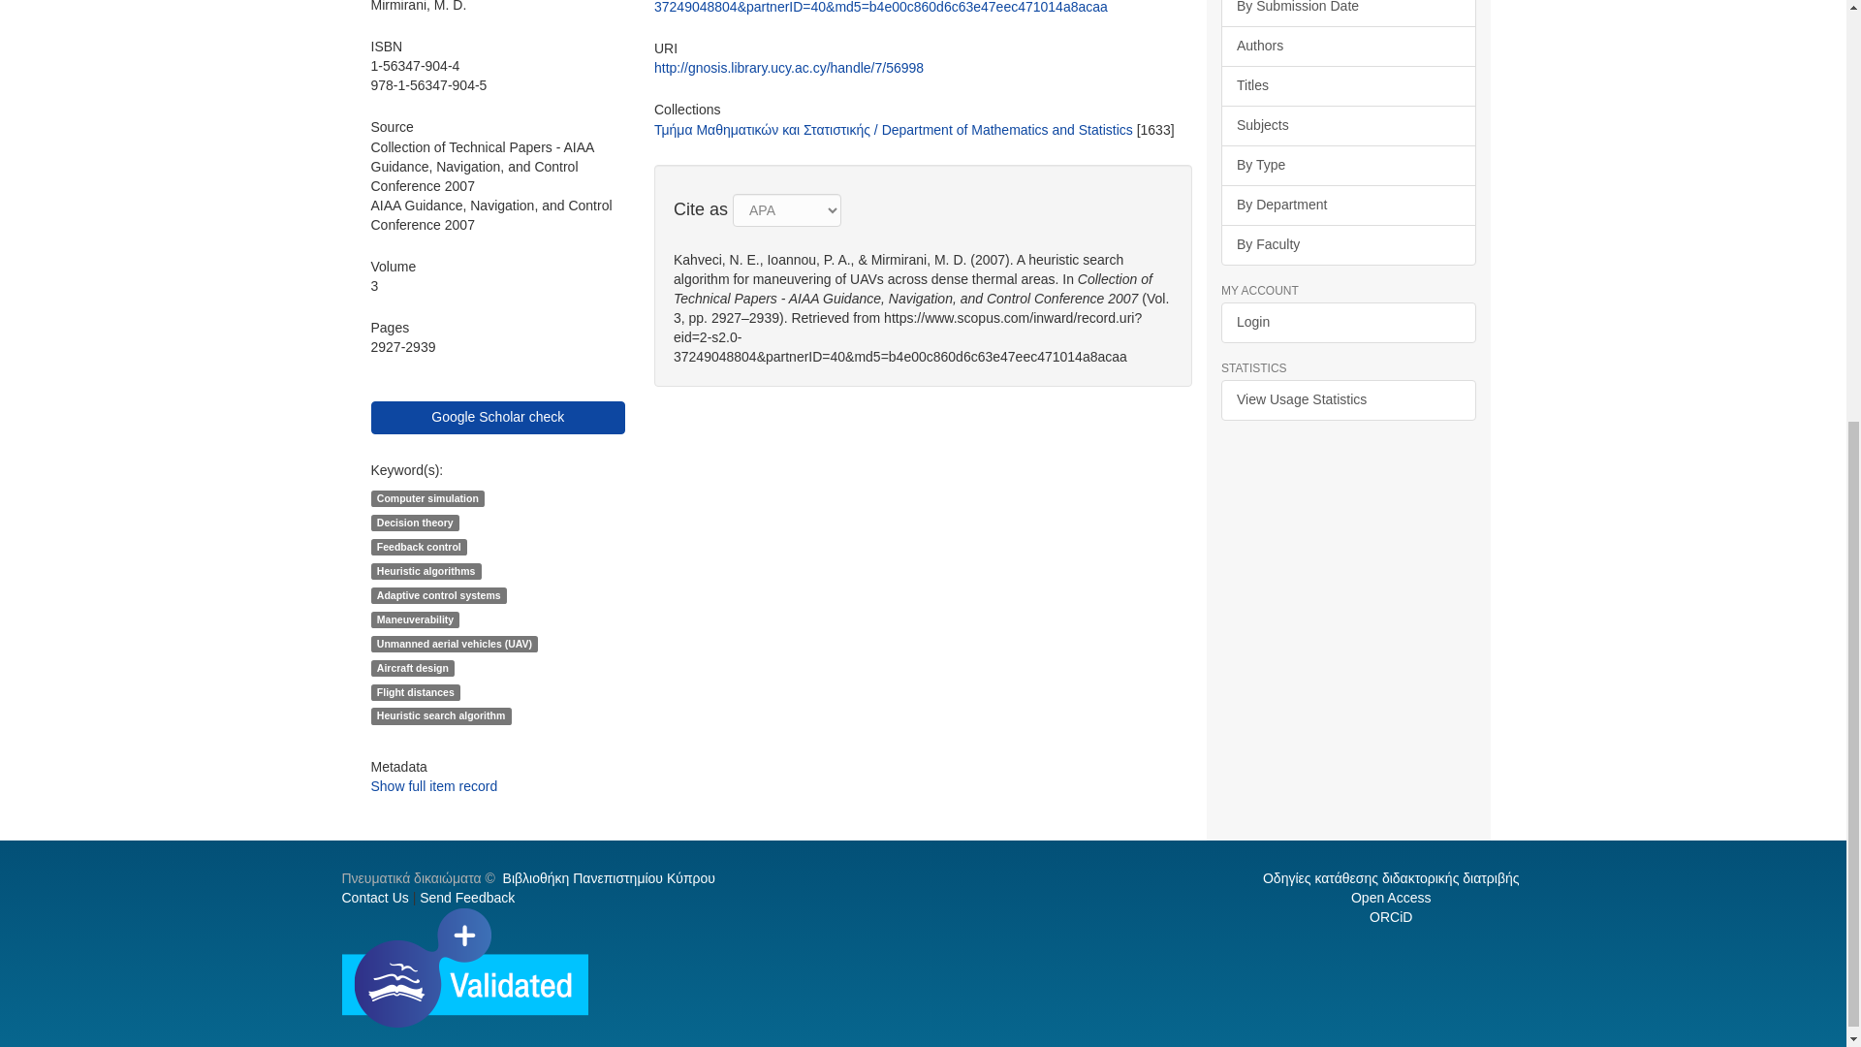 Image resolution: width=1861 pixels, height=1047 pixels. I want to click on Maneuverability, so click(415, 618).